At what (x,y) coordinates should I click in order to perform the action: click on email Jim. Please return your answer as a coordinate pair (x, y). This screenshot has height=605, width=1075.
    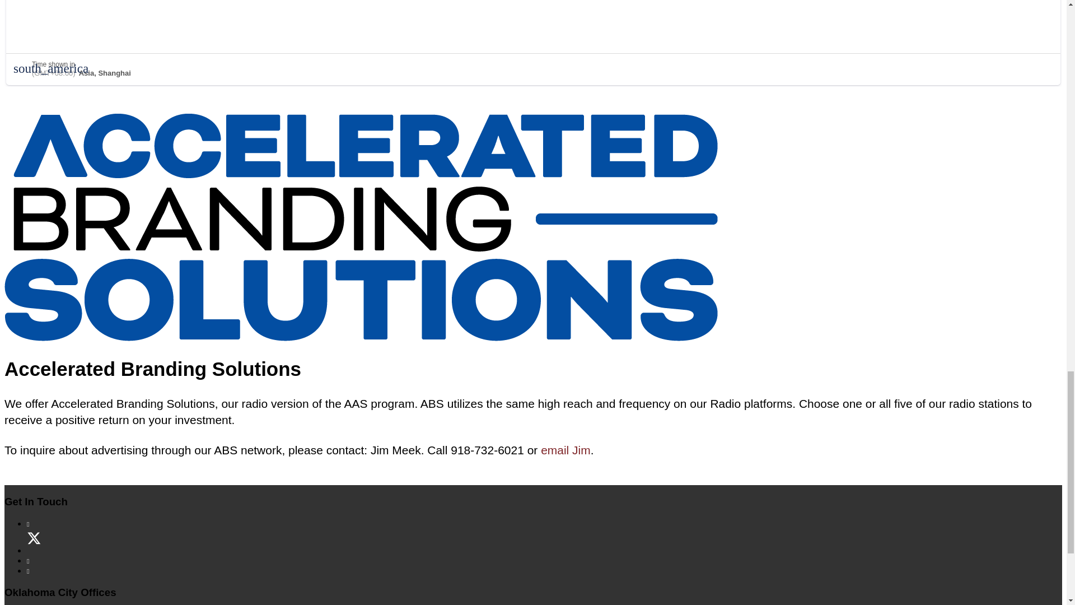
    Looking at the image, I should click on (565, 450).